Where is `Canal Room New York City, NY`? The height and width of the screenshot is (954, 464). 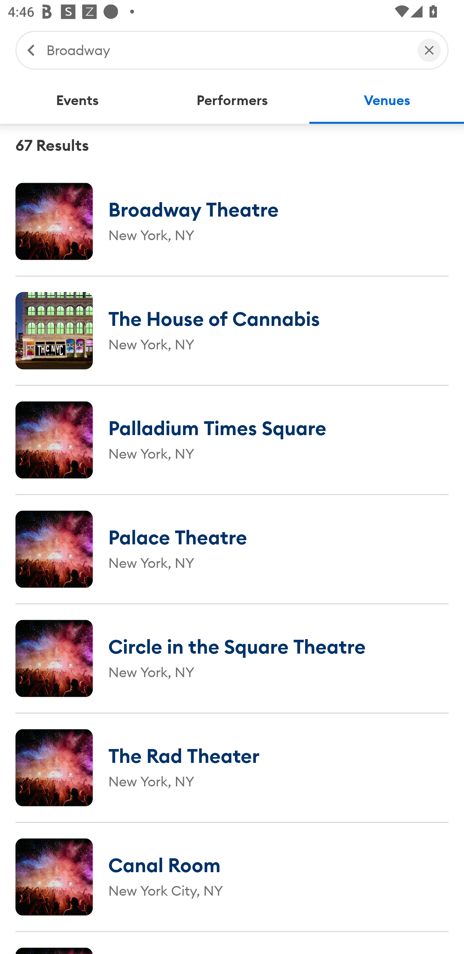 Canal Room New York City, NY is located at coordinates (232, 877).